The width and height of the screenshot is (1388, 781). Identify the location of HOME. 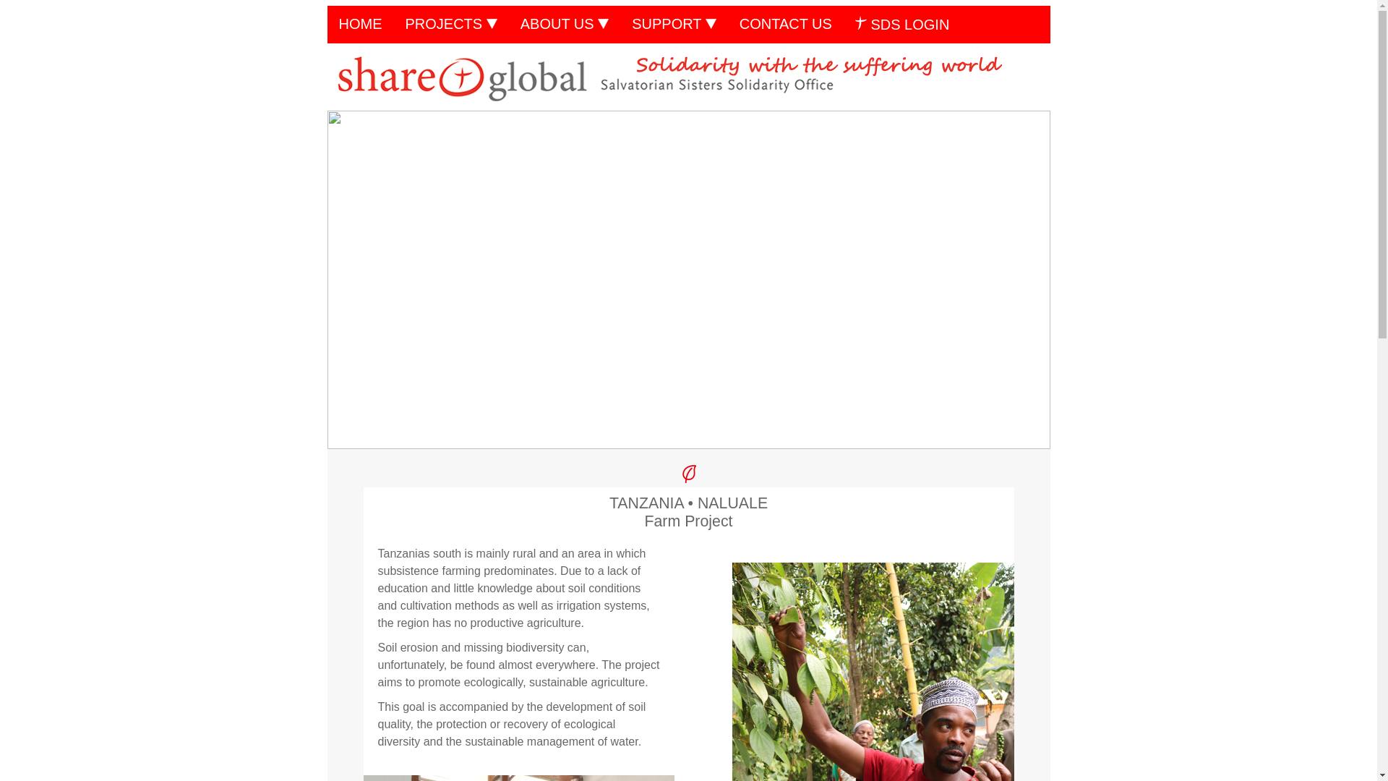
(359, 24).